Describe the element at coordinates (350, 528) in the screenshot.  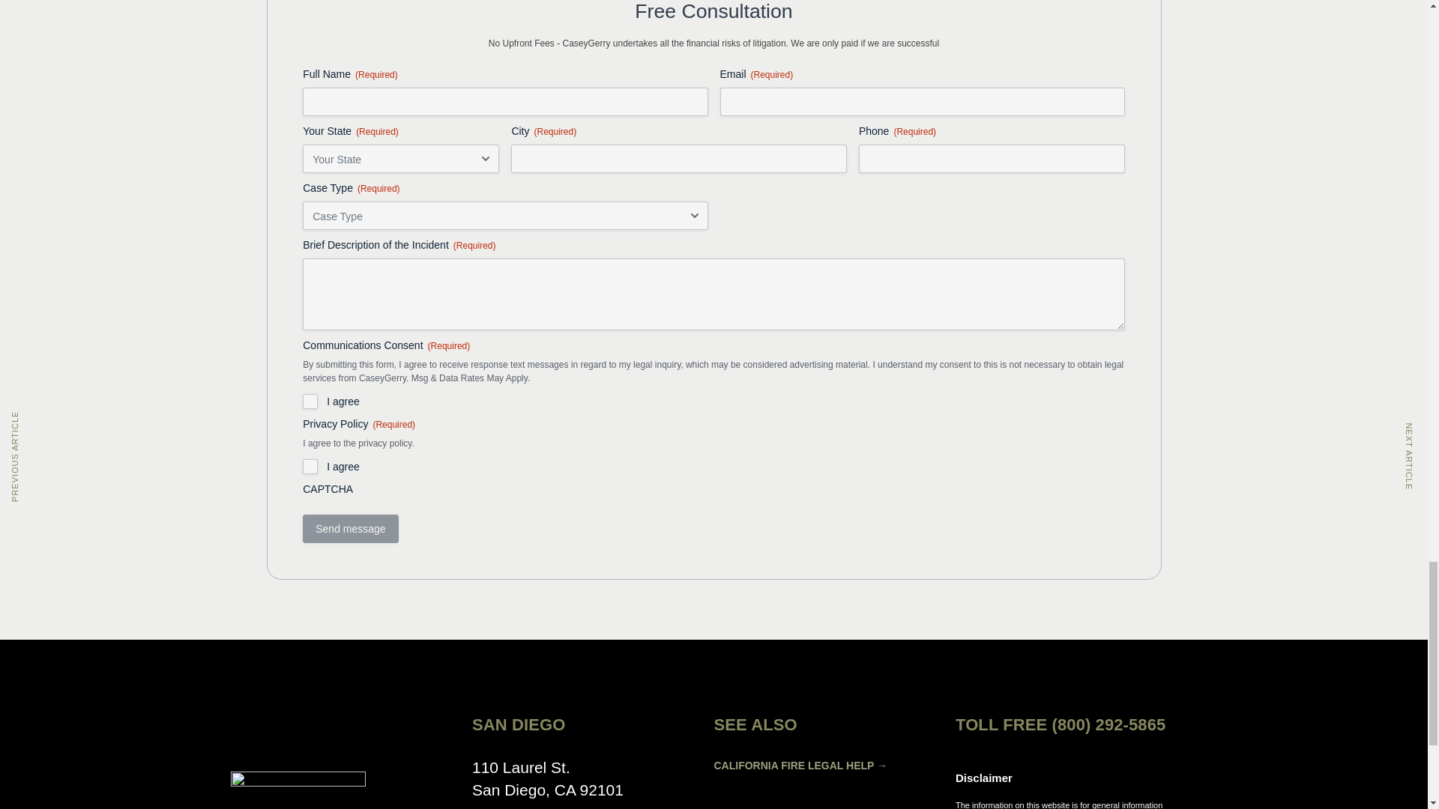
I see `Send message` at that location.